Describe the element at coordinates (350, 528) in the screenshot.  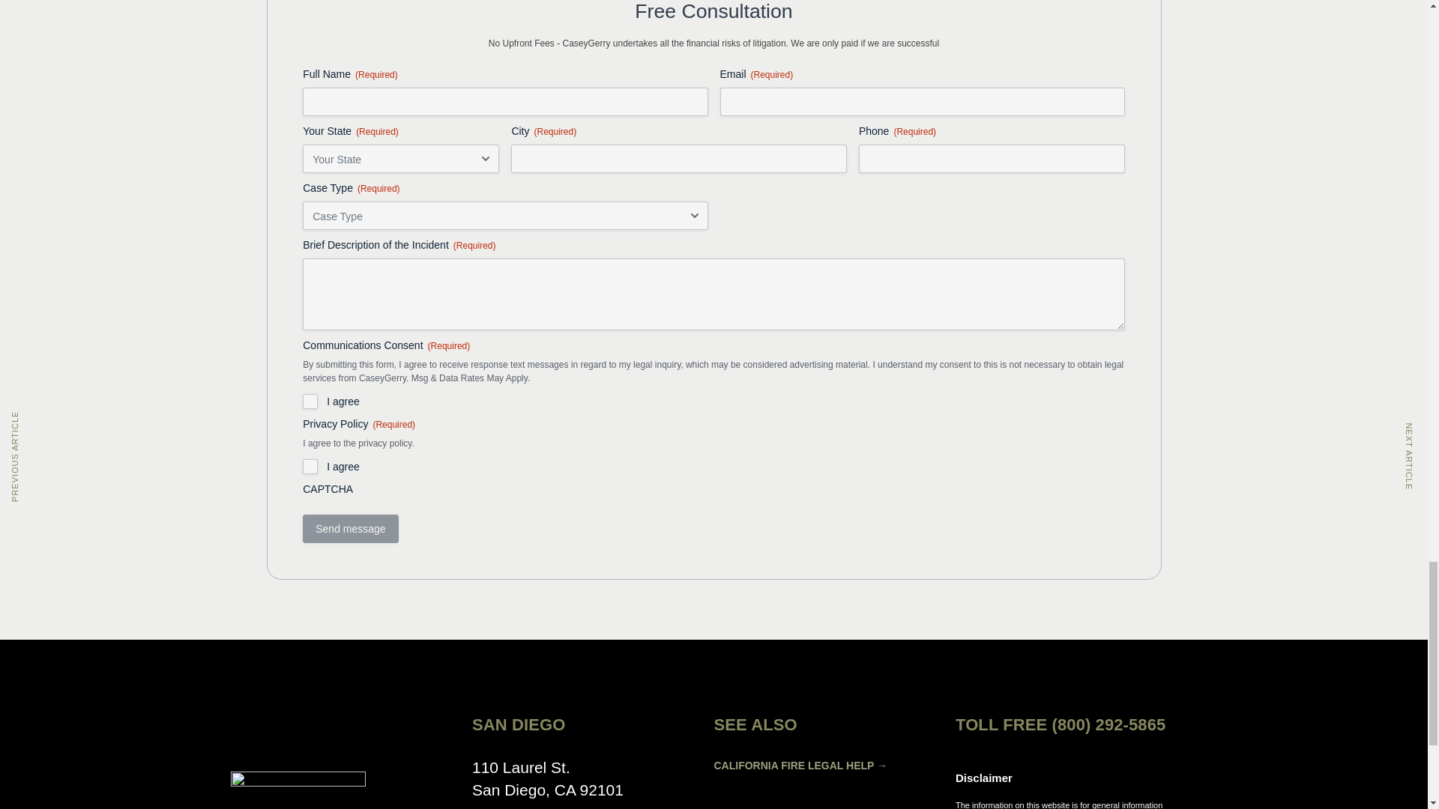
I see `Send message` at that location.